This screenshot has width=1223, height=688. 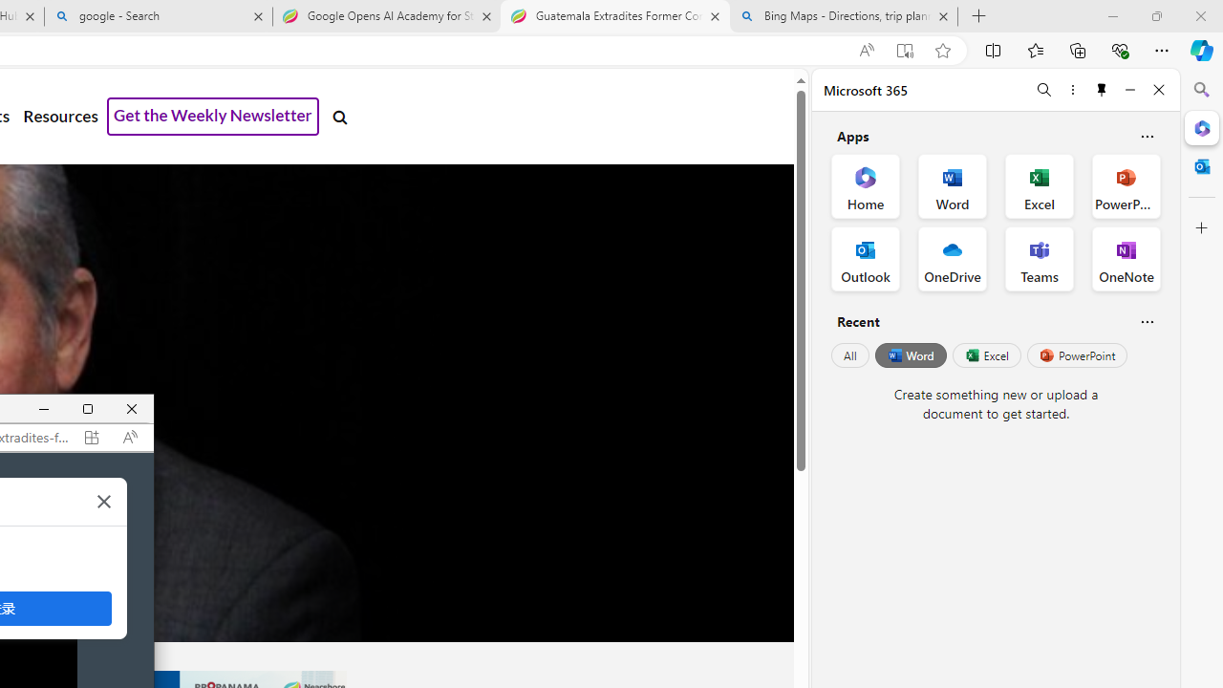 I want to click on Excel, so click(x=986, y=355).